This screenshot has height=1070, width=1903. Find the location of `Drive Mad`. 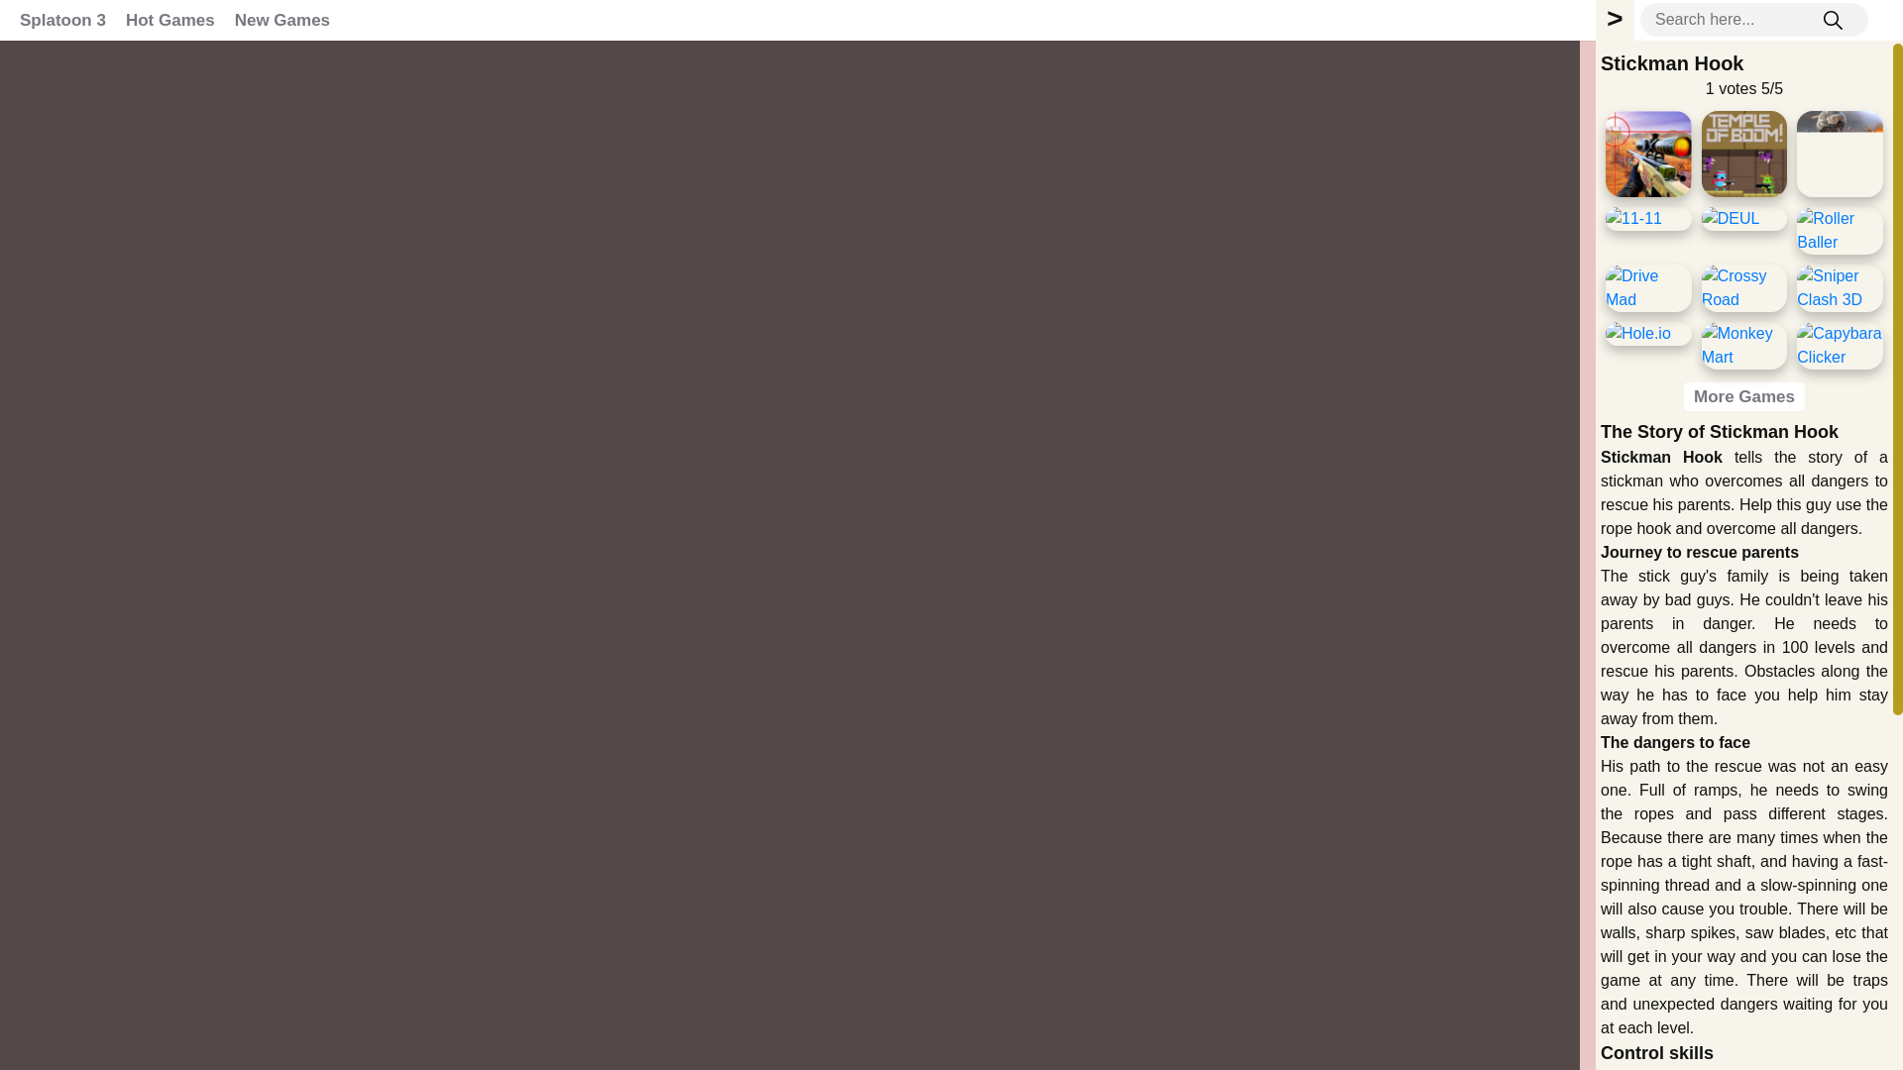

Drive Mad is located at coordinates (1648, 287).